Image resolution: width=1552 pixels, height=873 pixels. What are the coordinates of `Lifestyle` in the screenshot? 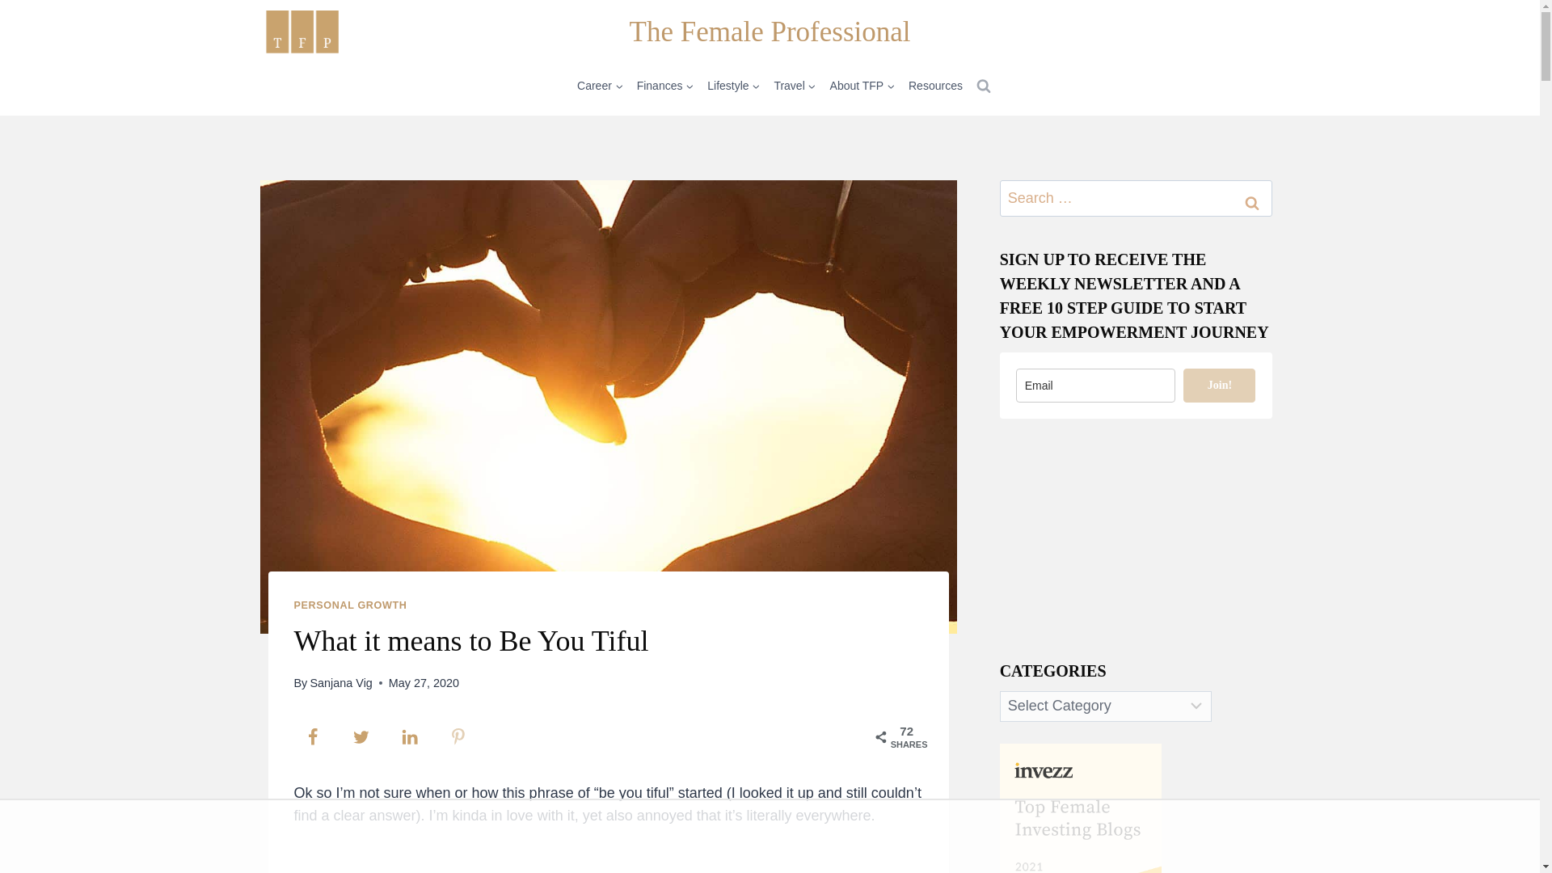 It's located at (734, 86).